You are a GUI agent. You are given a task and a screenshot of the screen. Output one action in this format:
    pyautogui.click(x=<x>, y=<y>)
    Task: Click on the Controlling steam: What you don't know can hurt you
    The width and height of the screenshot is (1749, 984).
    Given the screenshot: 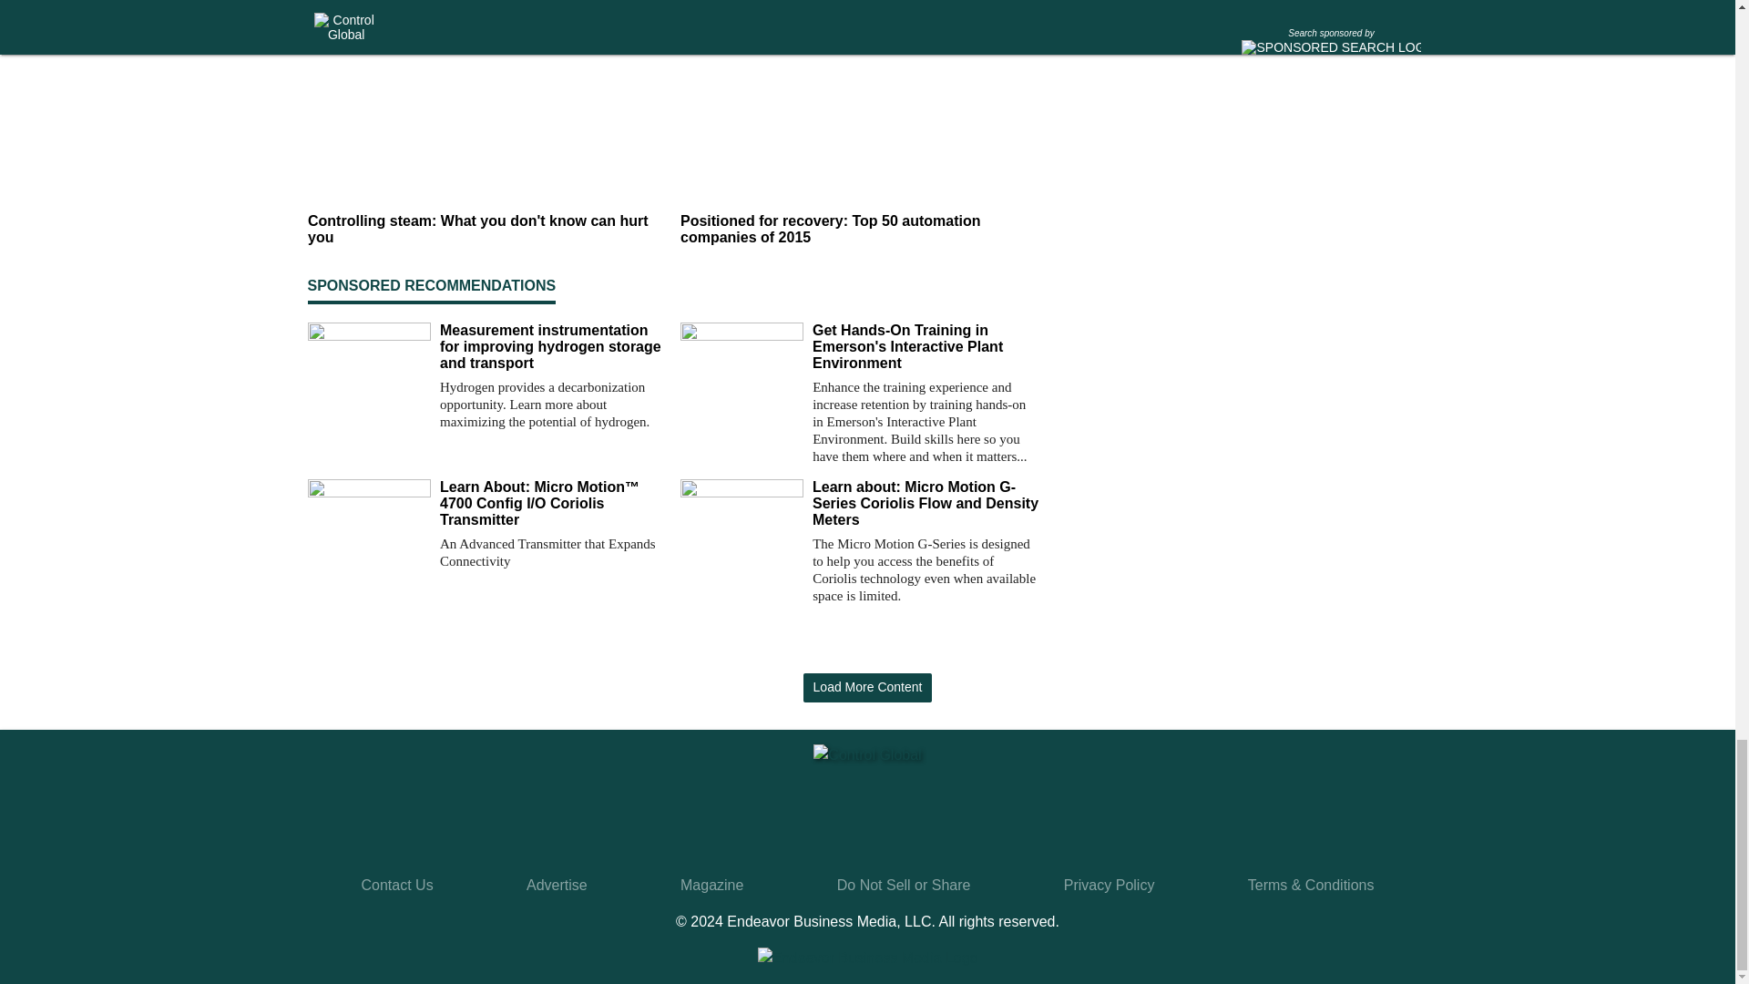 What is the action you would take?
    pyautogui.click(x=486, y=231)
    